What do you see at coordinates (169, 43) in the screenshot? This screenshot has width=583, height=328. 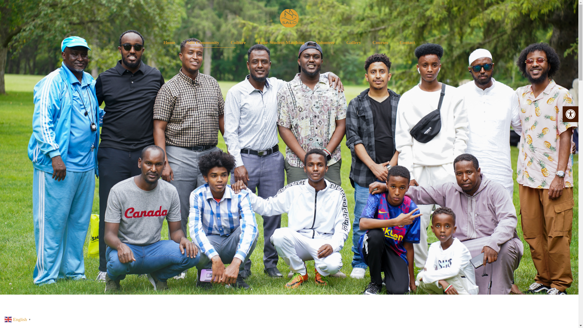 I see `Home` at bounding box center [169, 43].